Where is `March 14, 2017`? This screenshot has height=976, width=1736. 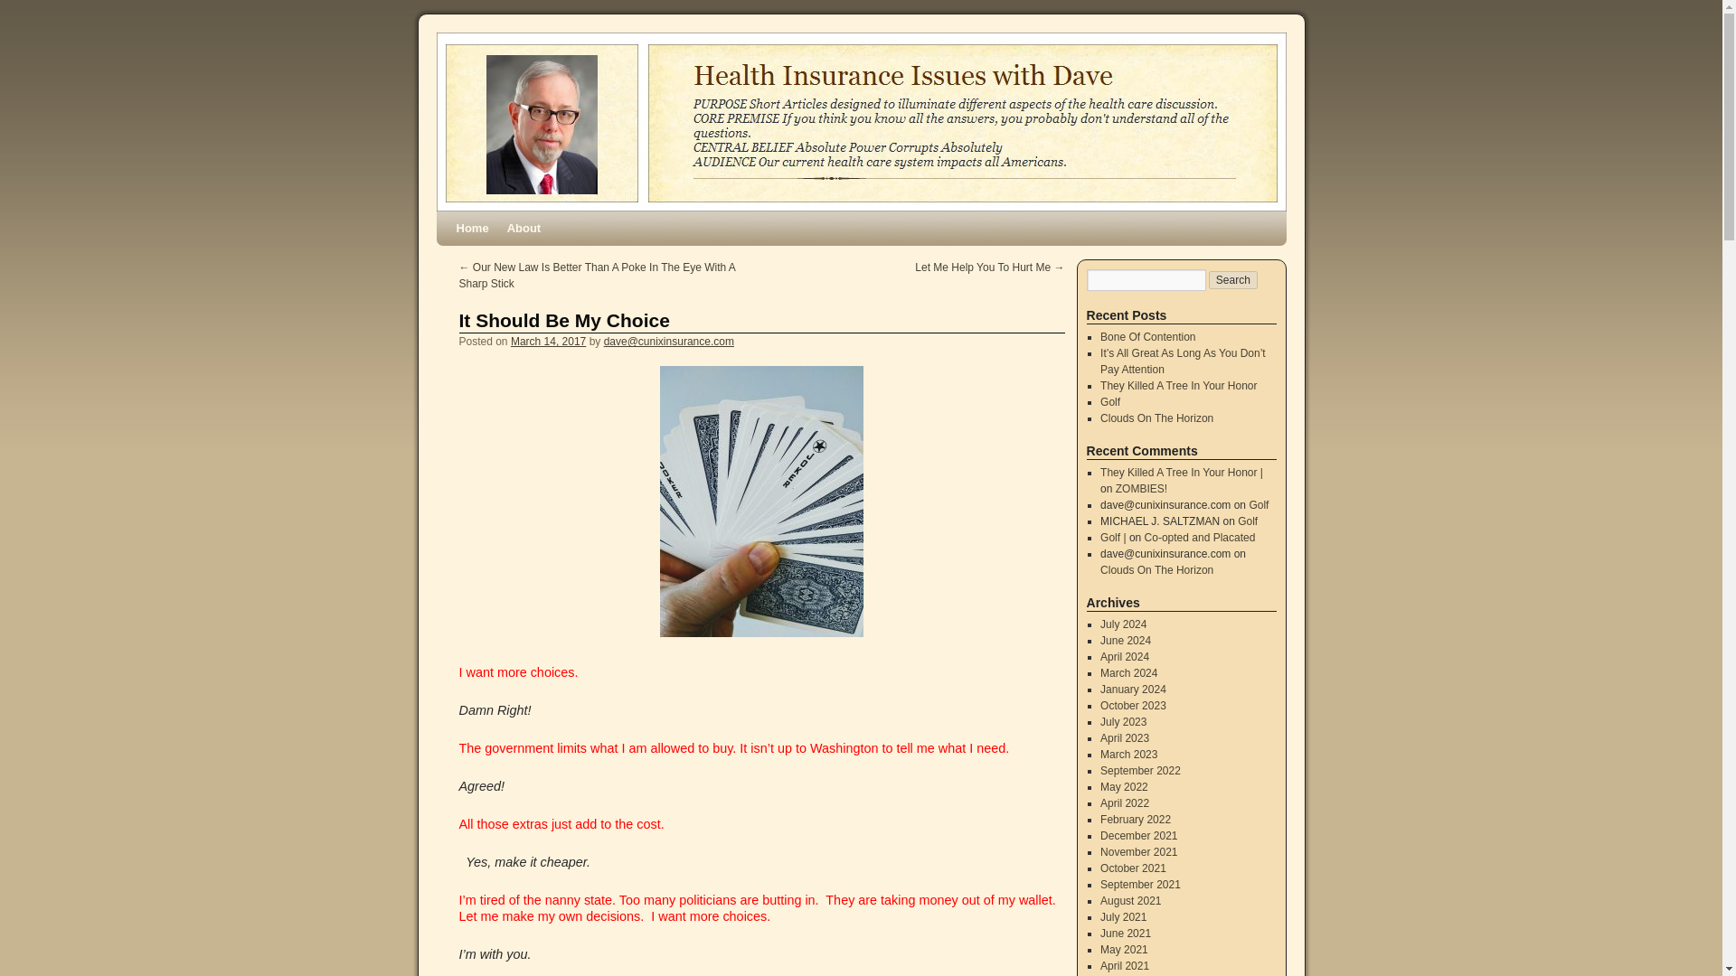 March 14, 2017 is located at coordinates (548, 342).